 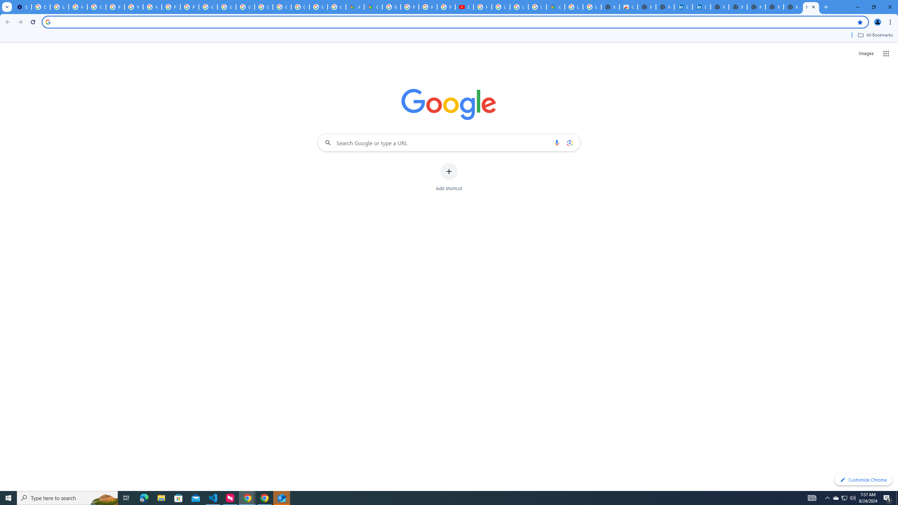 I want to click on Settings - Customize profile, so click(x=22, y=7).